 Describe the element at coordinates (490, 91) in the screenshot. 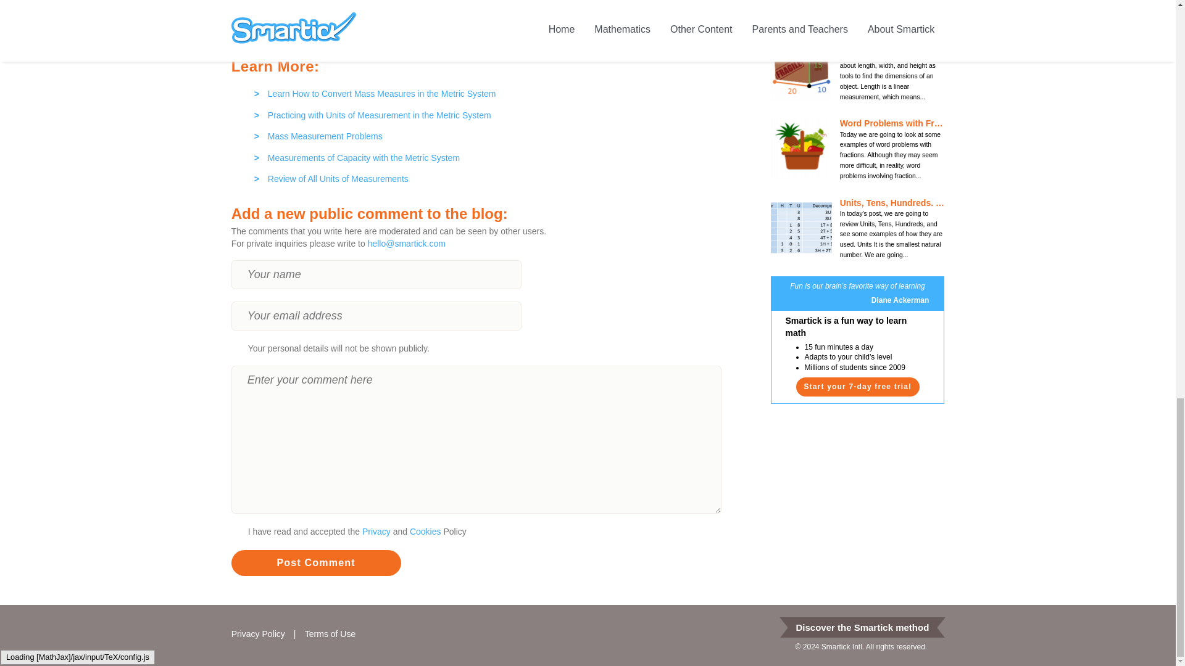

I see `Learn How to Convert Mass Measures in the Metric System` at that location.